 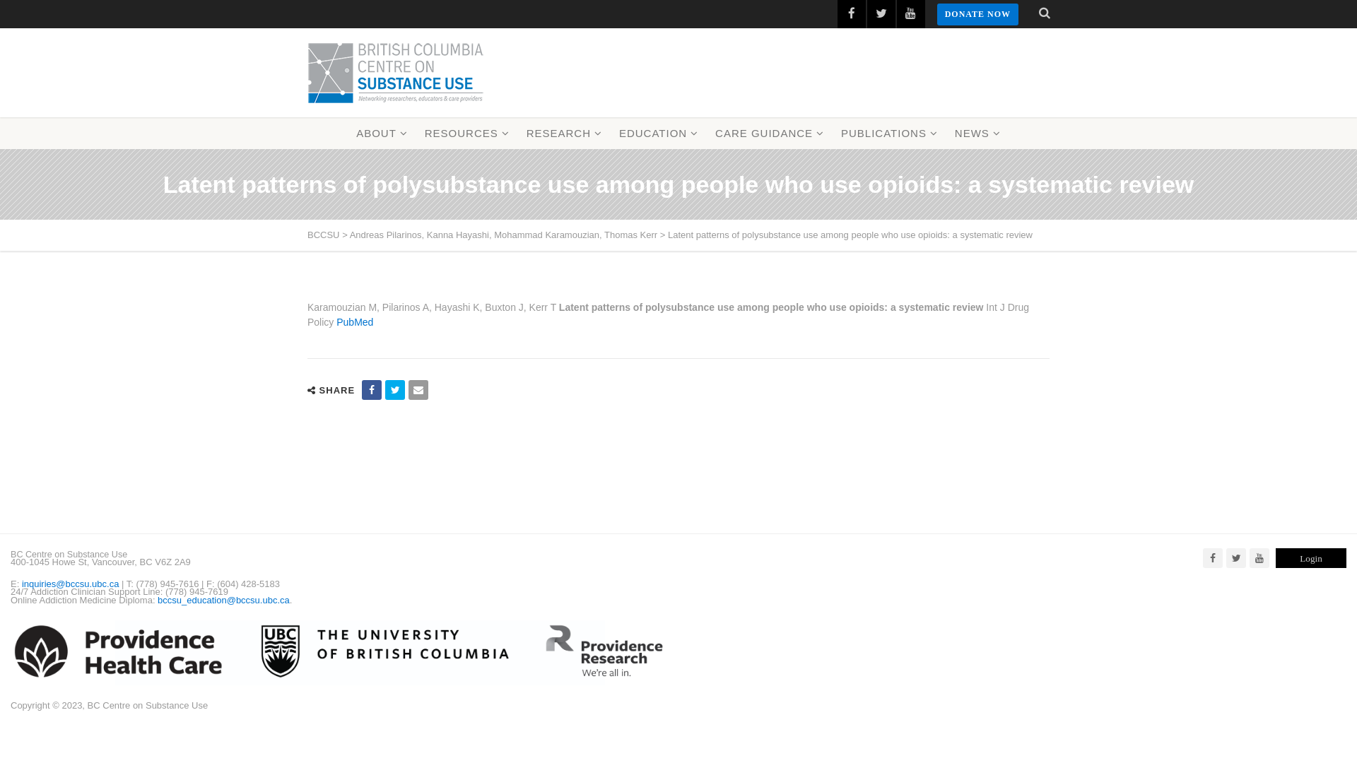 What do you see at coordinates (324, 235) in the screenshot?
I see `BCCSU` at bounding box center [324, 235].